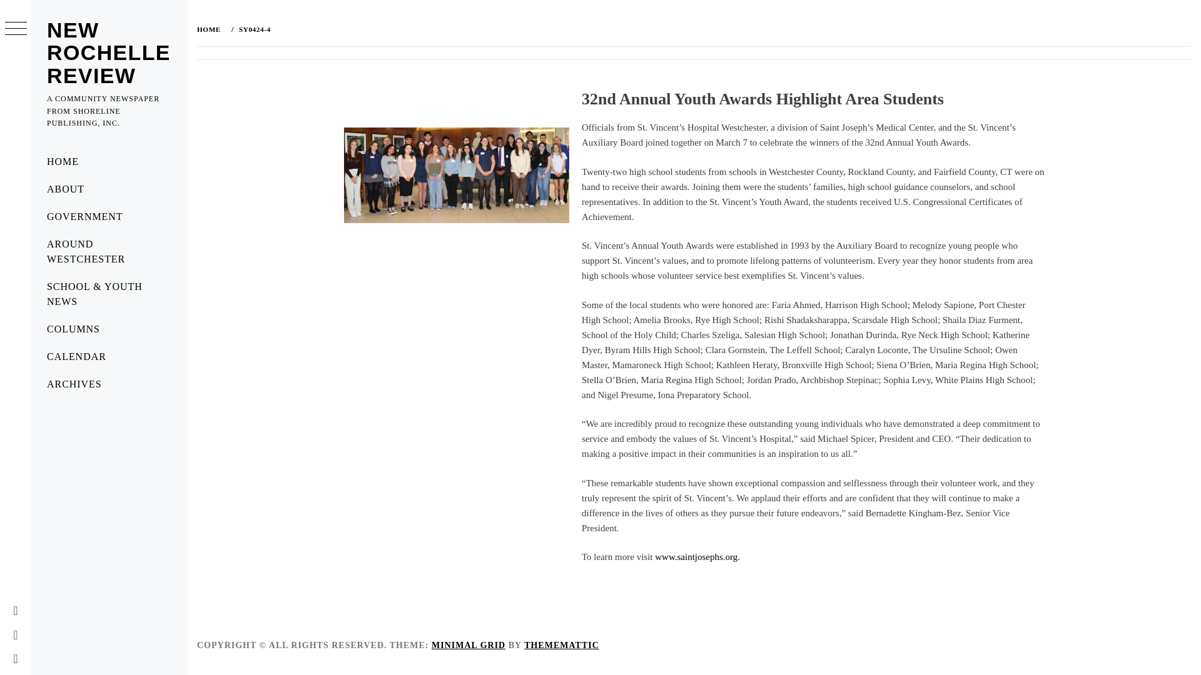 The image size is (1201, 675). I want to click on GOVERNMENT, so click(109, 217).